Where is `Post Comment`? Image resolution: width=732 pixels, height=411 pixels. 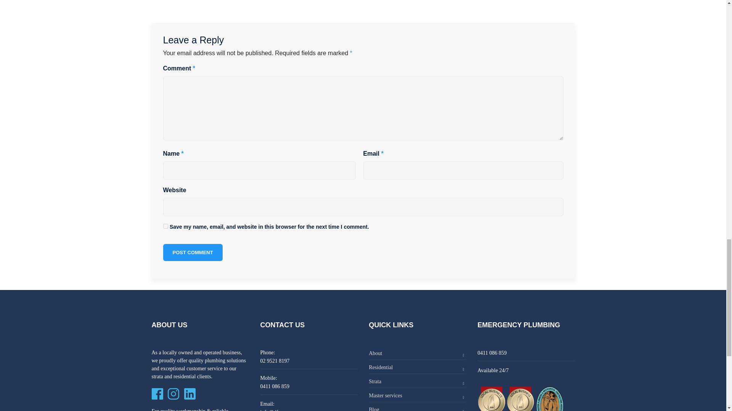 Post Comment is located at coordinates (193, 253).